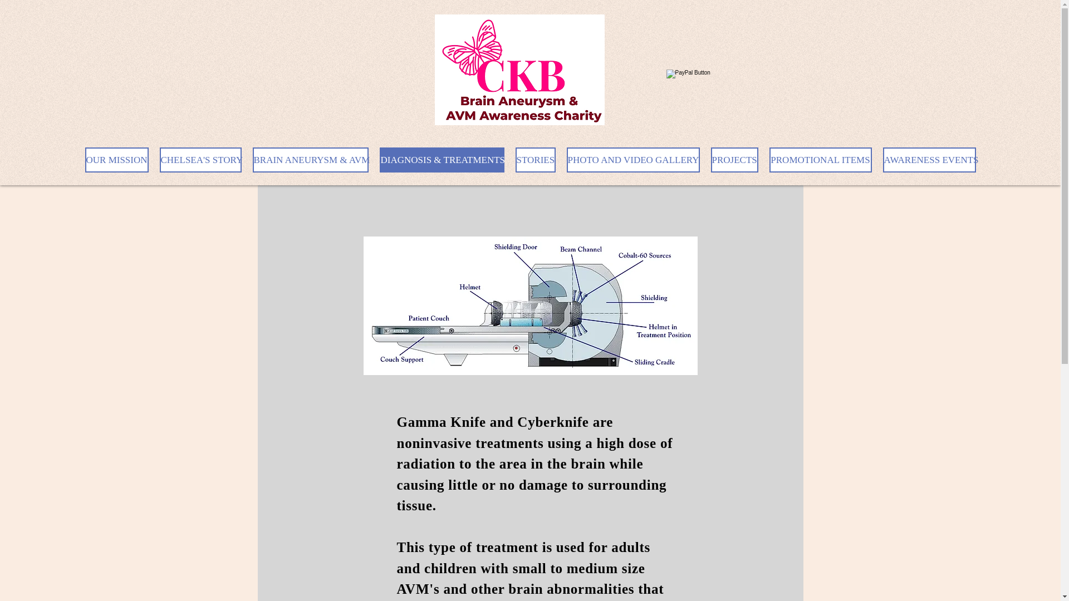  I want to click on PHOTO AND VIDEO GALLERY, so click(633, 159).